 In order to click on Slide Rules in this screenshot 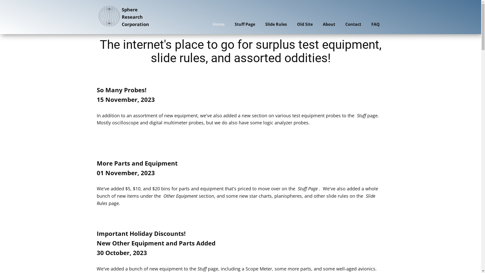, I will do `click(276, 24)`.